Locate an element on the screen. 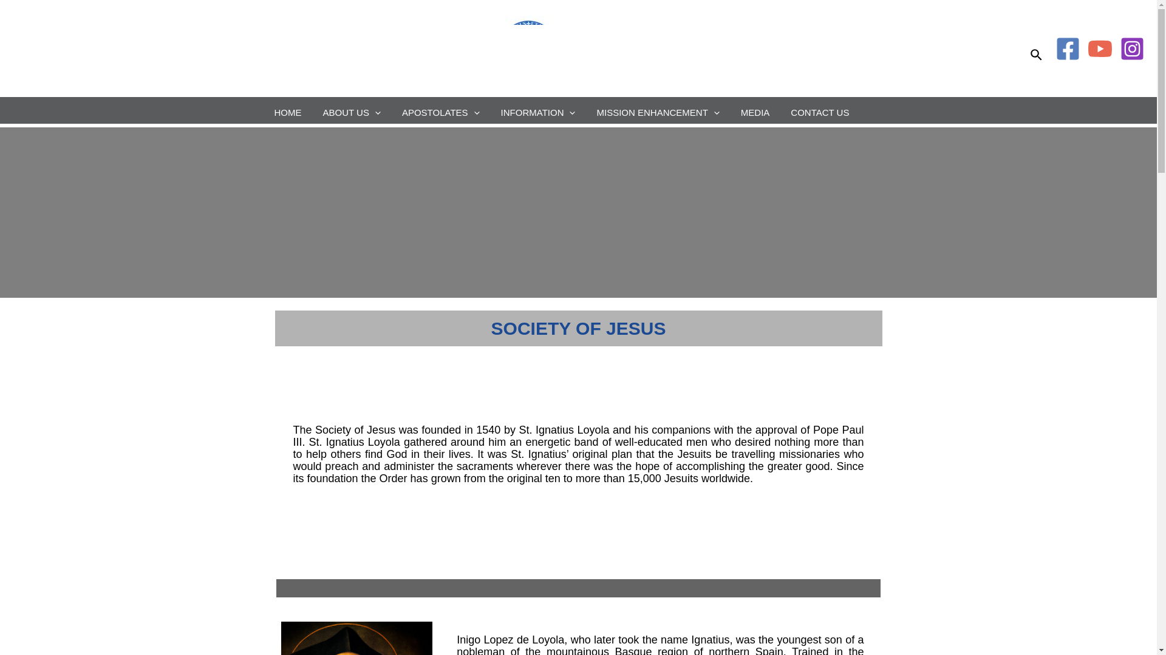  ABOUT US is located at coordinates (353, 110).